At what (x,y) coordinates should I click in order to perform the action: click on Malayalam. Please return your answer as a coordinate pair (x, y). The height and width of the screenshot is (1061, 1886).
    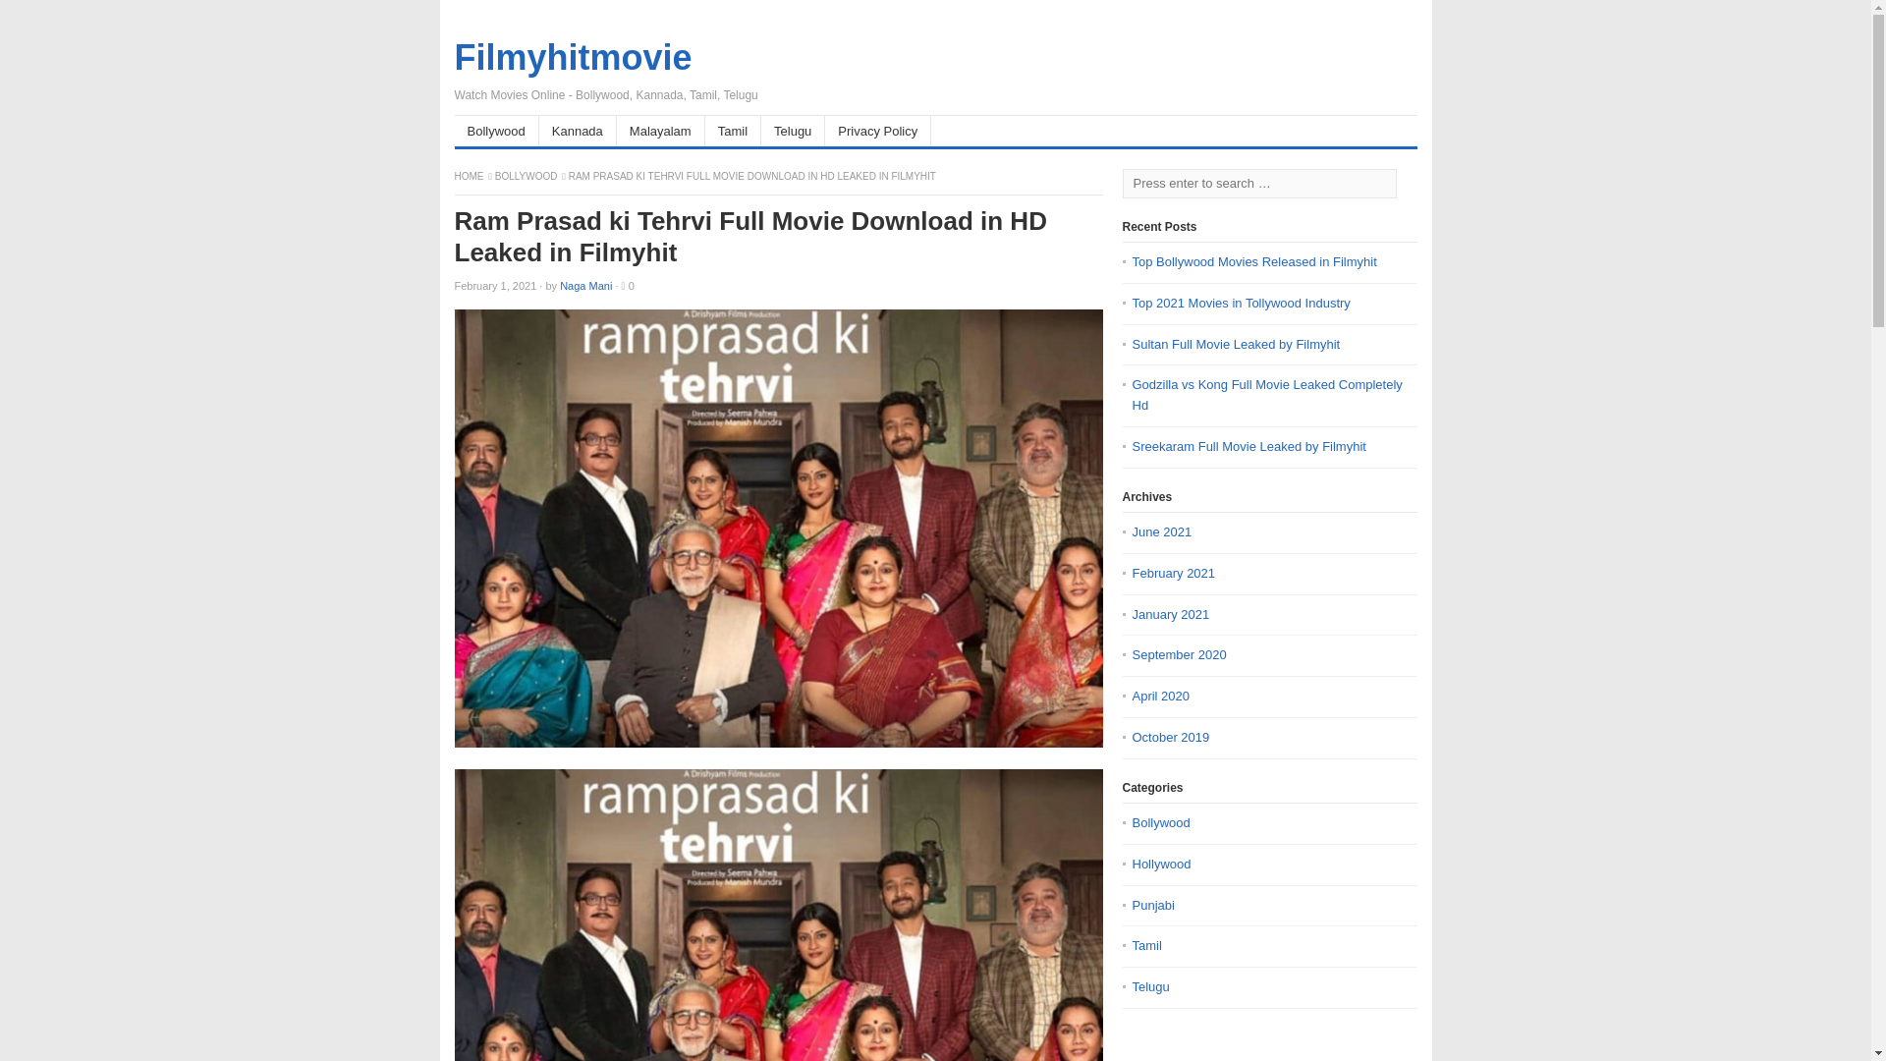
    Looking at the image, I should click on (660, 131).